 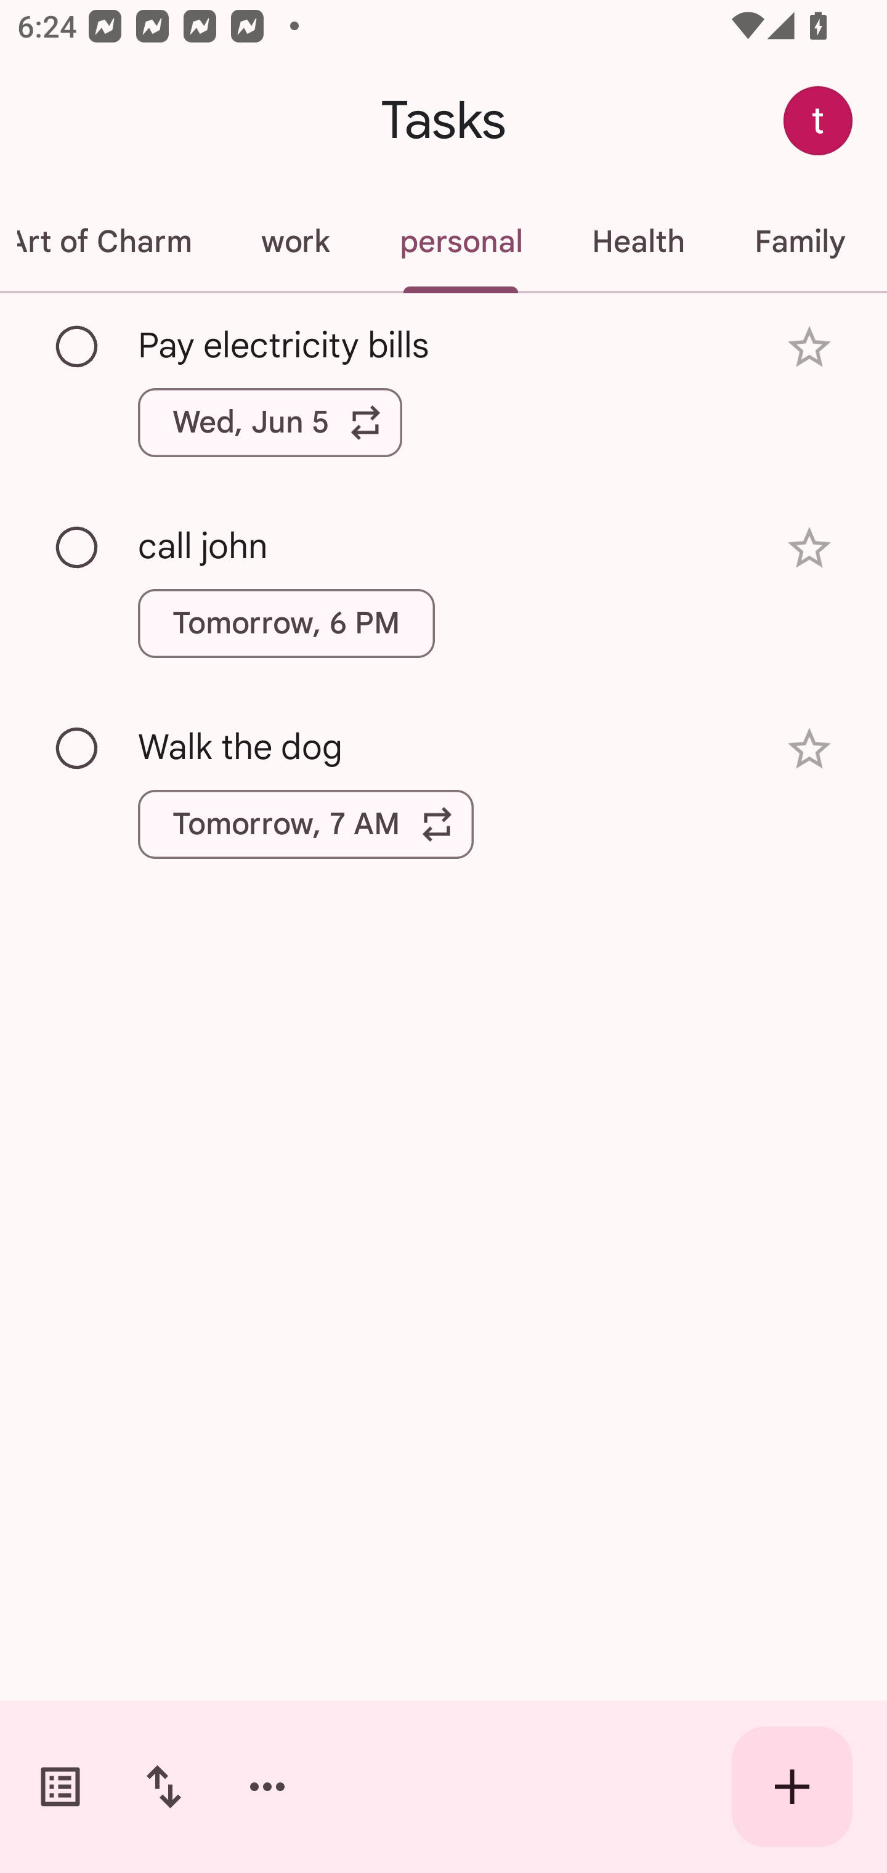 I want to click on Tomorrow, 6 PM, so click(x=286, y=624).